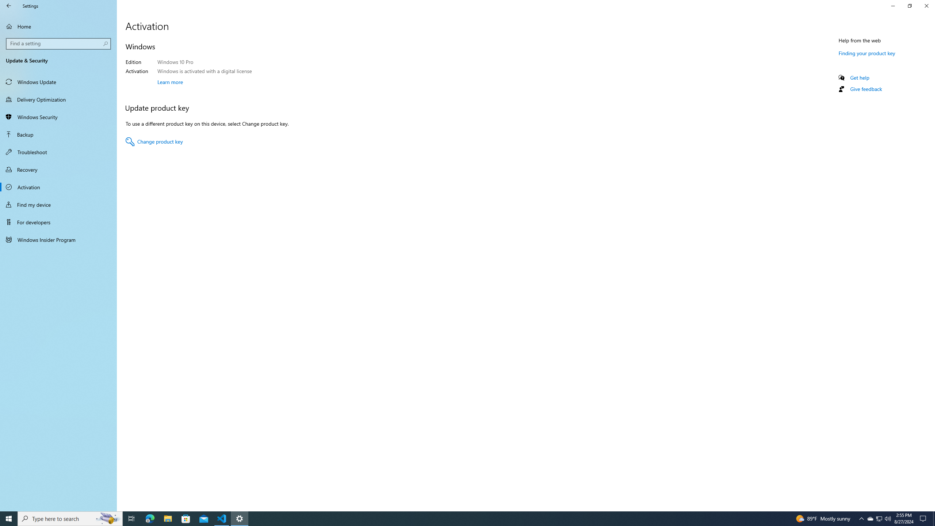 This screenshot has width=935, height=526. Describe the element at coordinates (58, 240) in the screenshot. I see `Windows Insider Program` at that location.